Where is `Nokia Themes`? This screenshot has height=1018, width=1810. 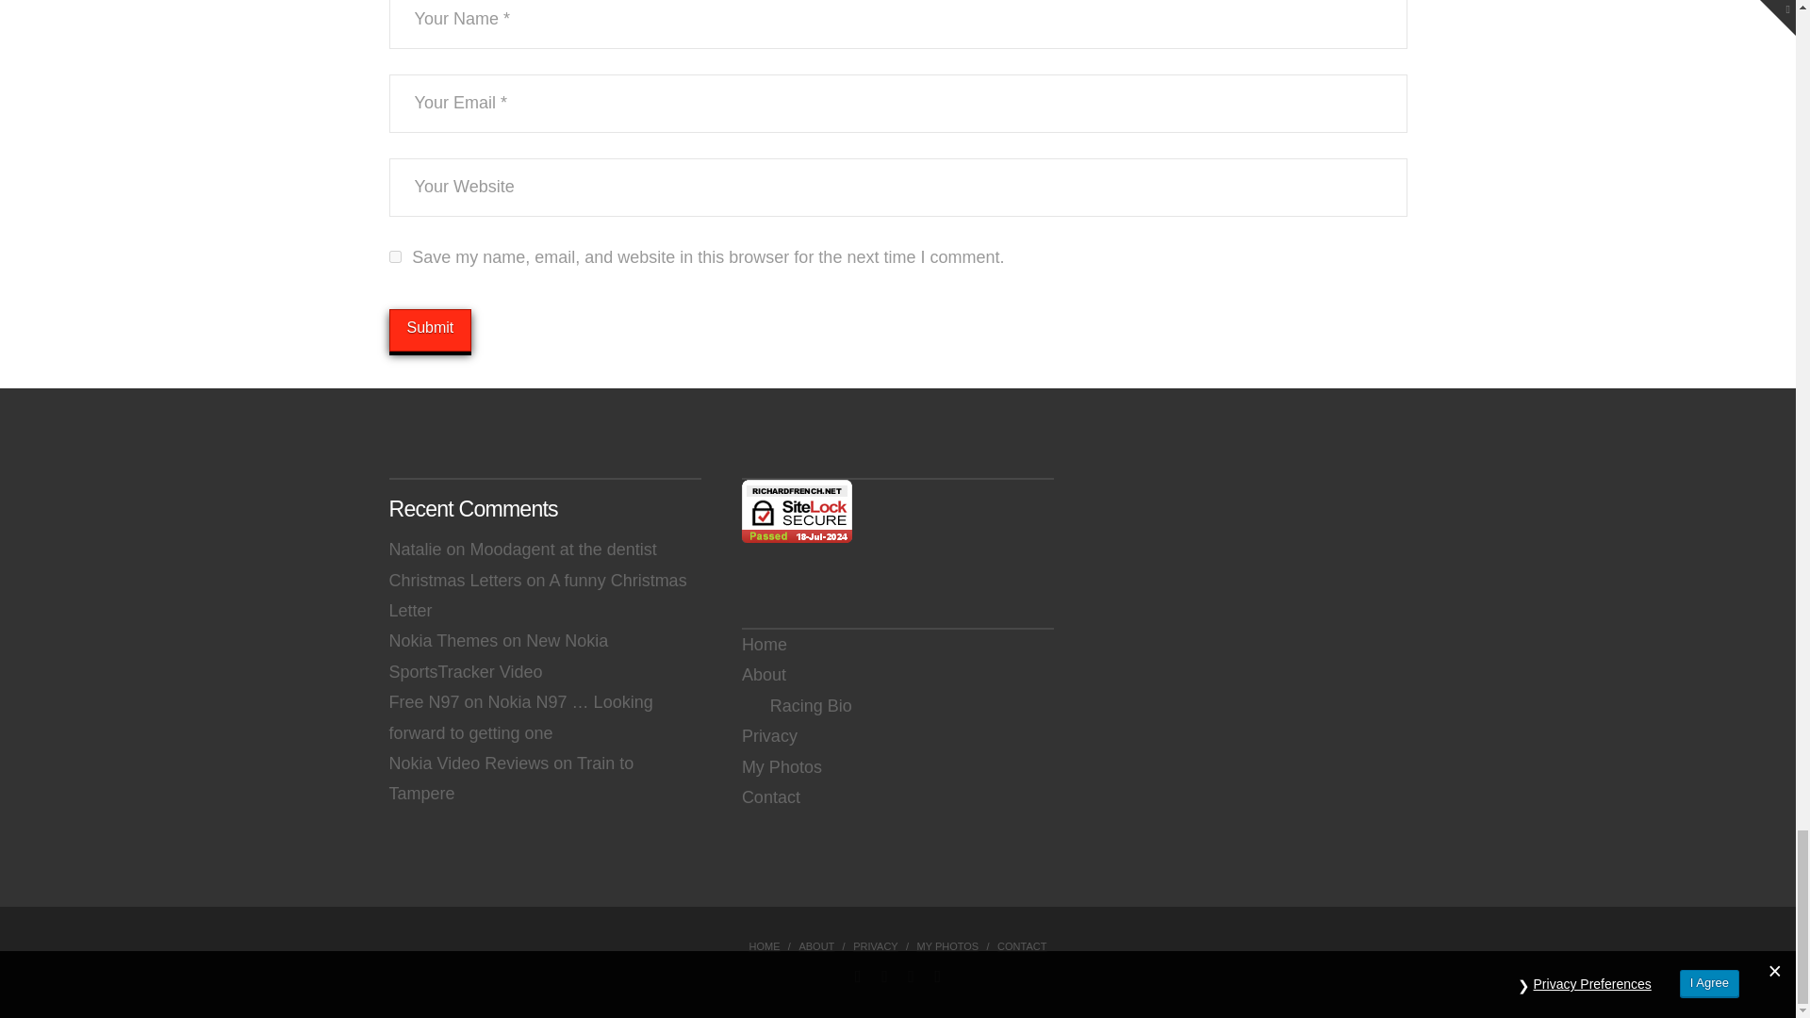
Nokia Themes is located at coordinates (443, 641).